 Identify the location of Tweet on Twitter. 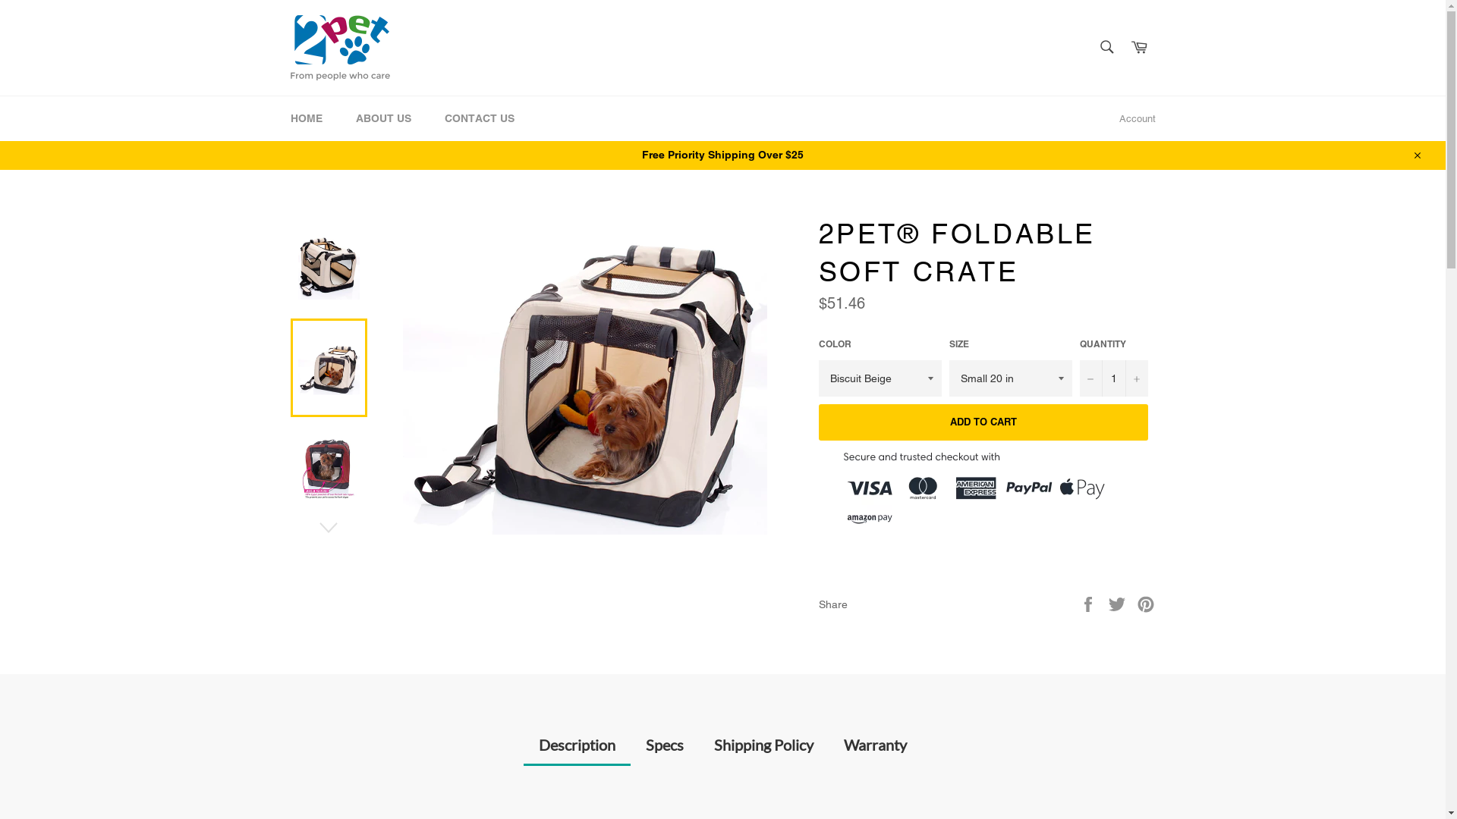
(1119, 604).